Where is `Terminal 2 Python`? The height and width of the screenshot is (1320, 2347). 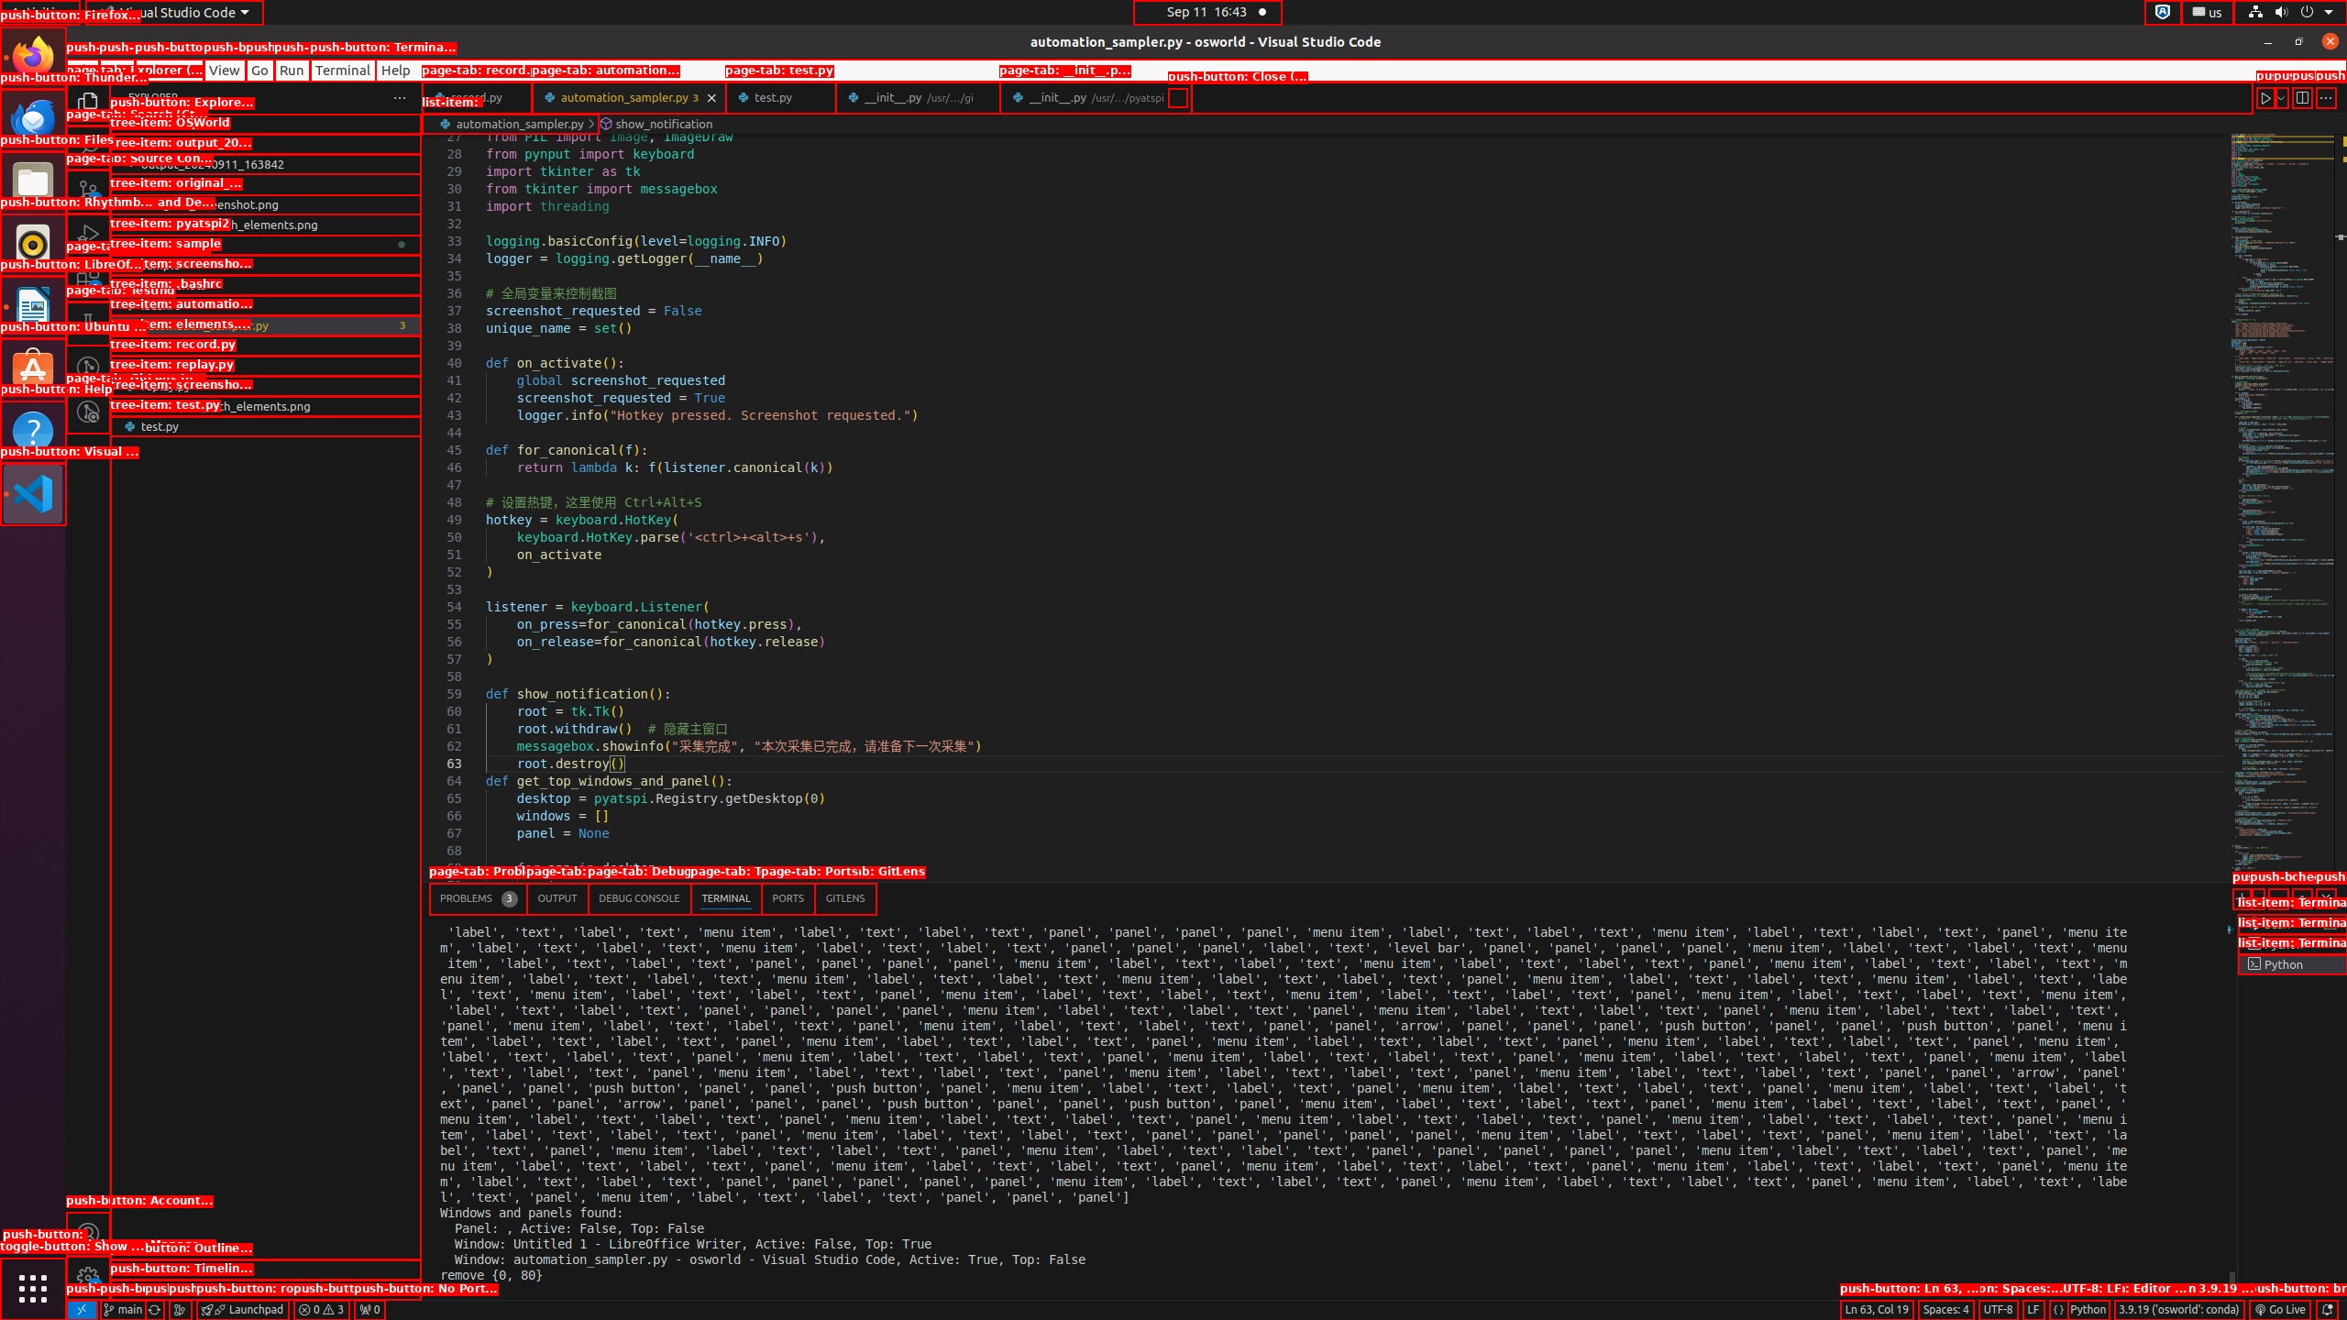
Terminal 2 Python is located at coordinates (2292, 944).